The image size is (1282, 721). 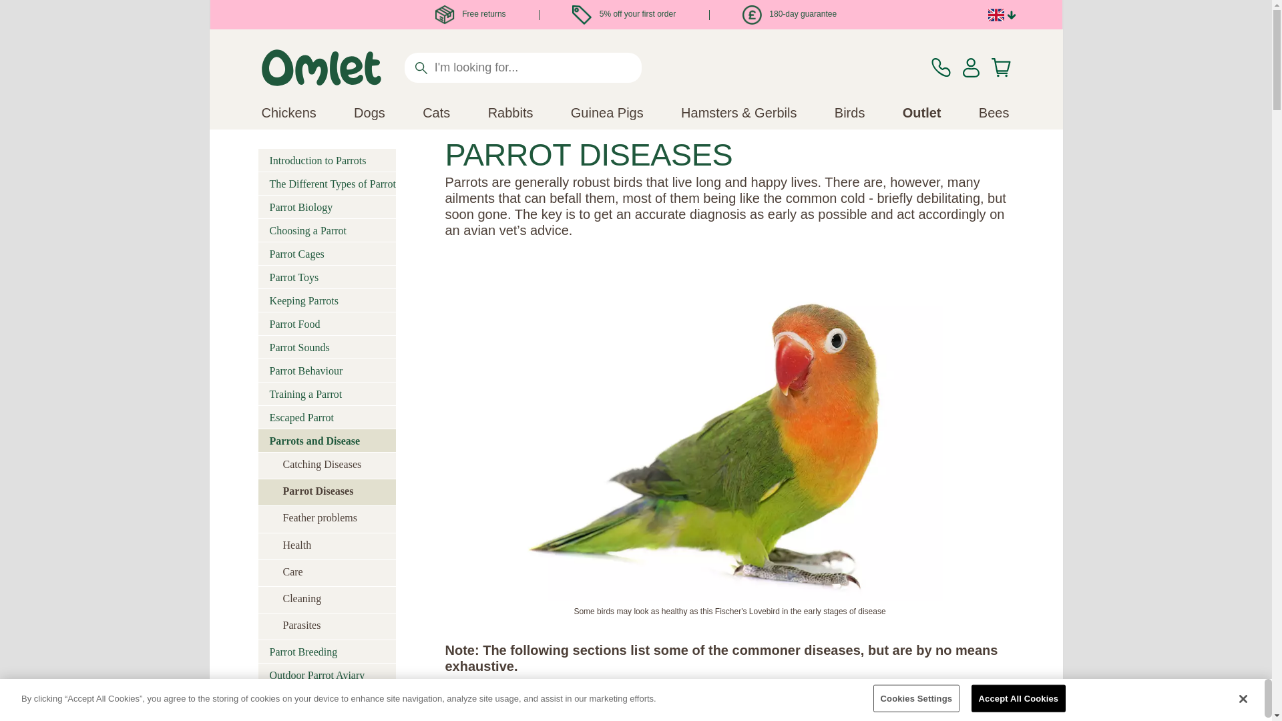 What do you see at coordinates (445, 15) in the screenshot?
I see `shipping` at bounding box center [445, 15].